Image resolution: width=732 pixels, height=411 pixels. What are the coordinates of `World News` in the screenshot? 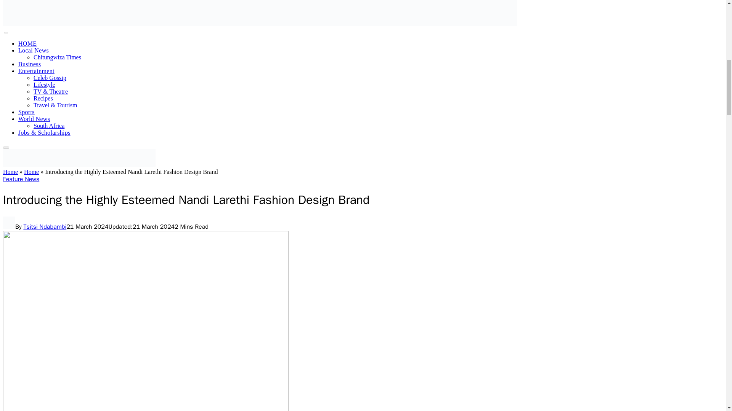 It's located at (34, 119).